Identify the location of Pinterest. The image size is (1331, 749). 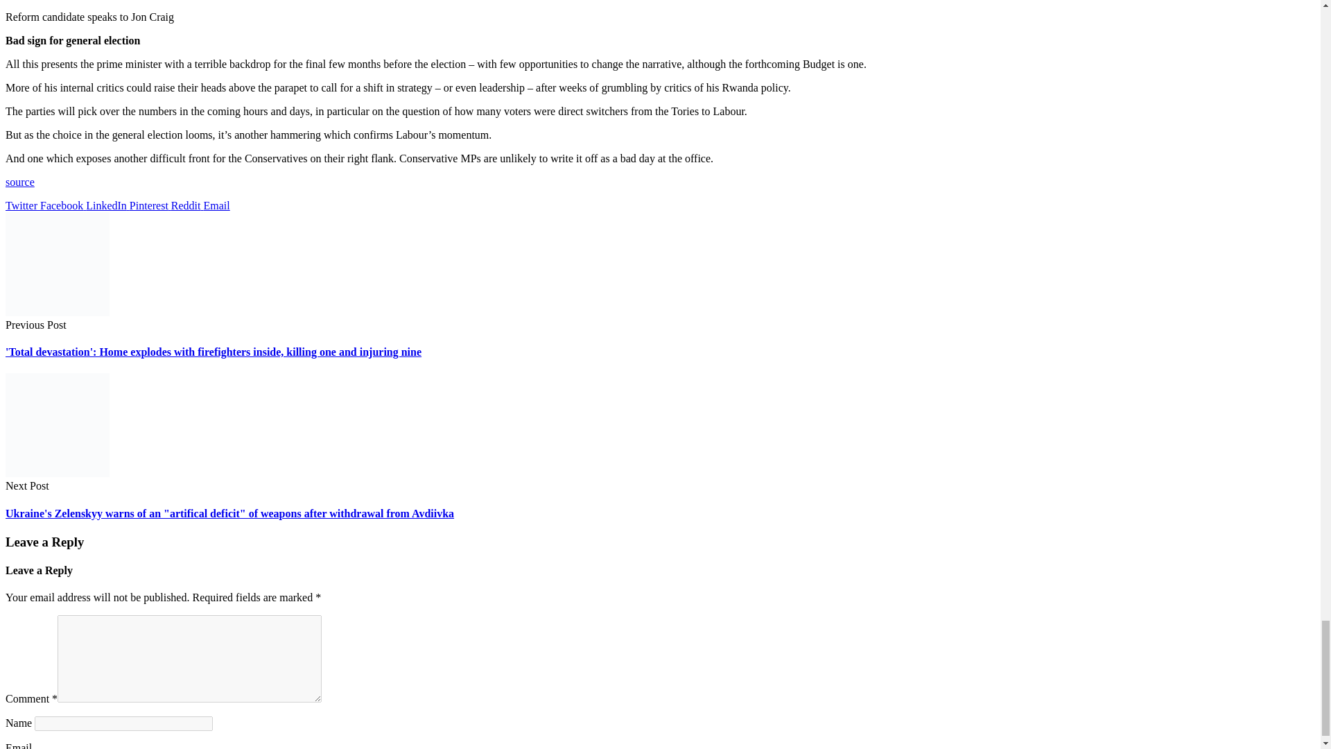
(150, 205).